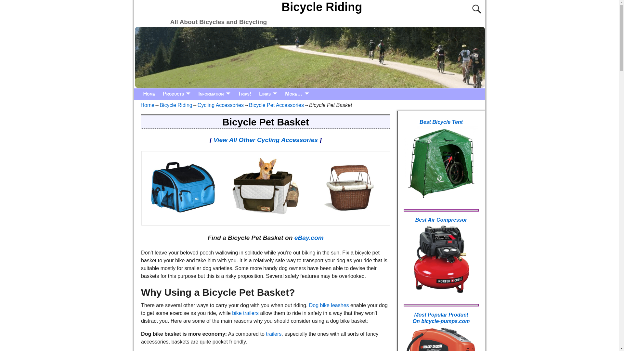  I want to click on Links, so click(268, 94).